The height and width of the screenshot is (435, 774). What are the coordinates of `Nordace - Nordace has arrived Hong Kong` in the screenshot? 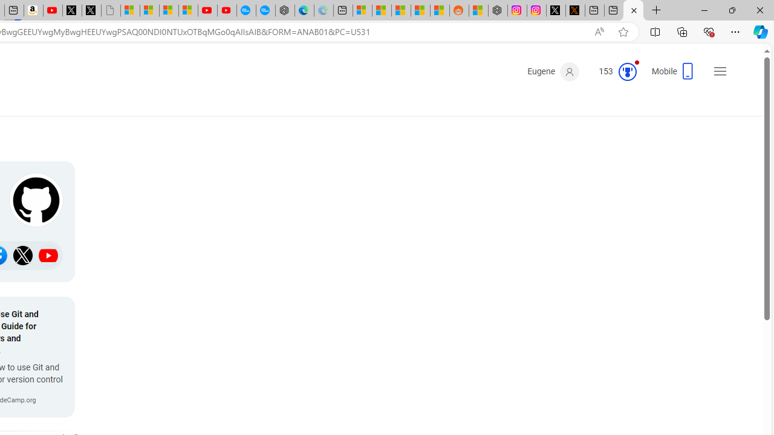 It's located at (285, 11).